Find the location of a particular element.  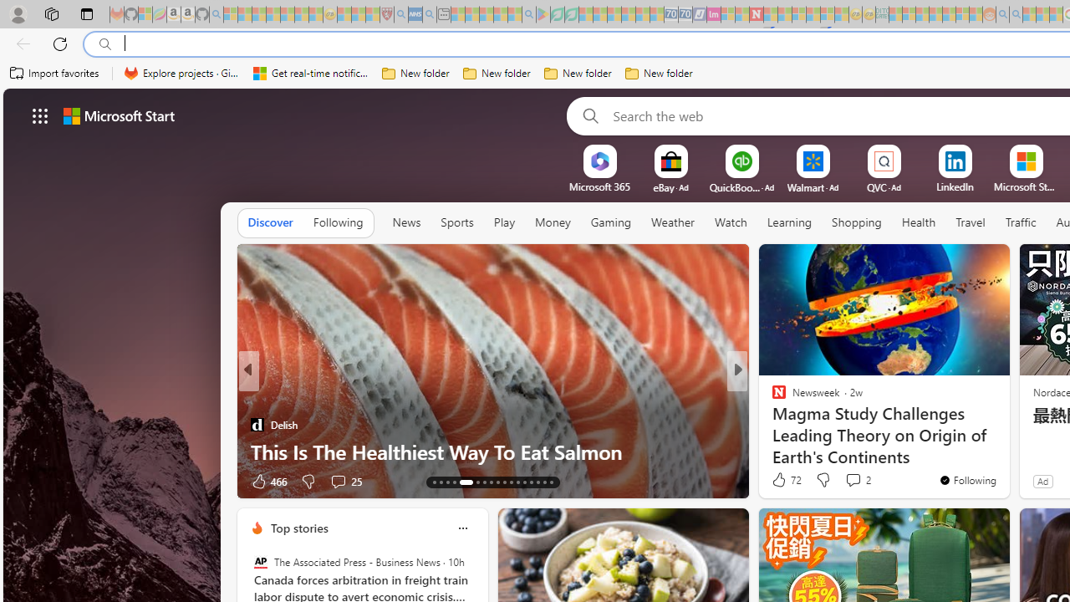

View comments 5 Comment is located at coordinates (848, 482).